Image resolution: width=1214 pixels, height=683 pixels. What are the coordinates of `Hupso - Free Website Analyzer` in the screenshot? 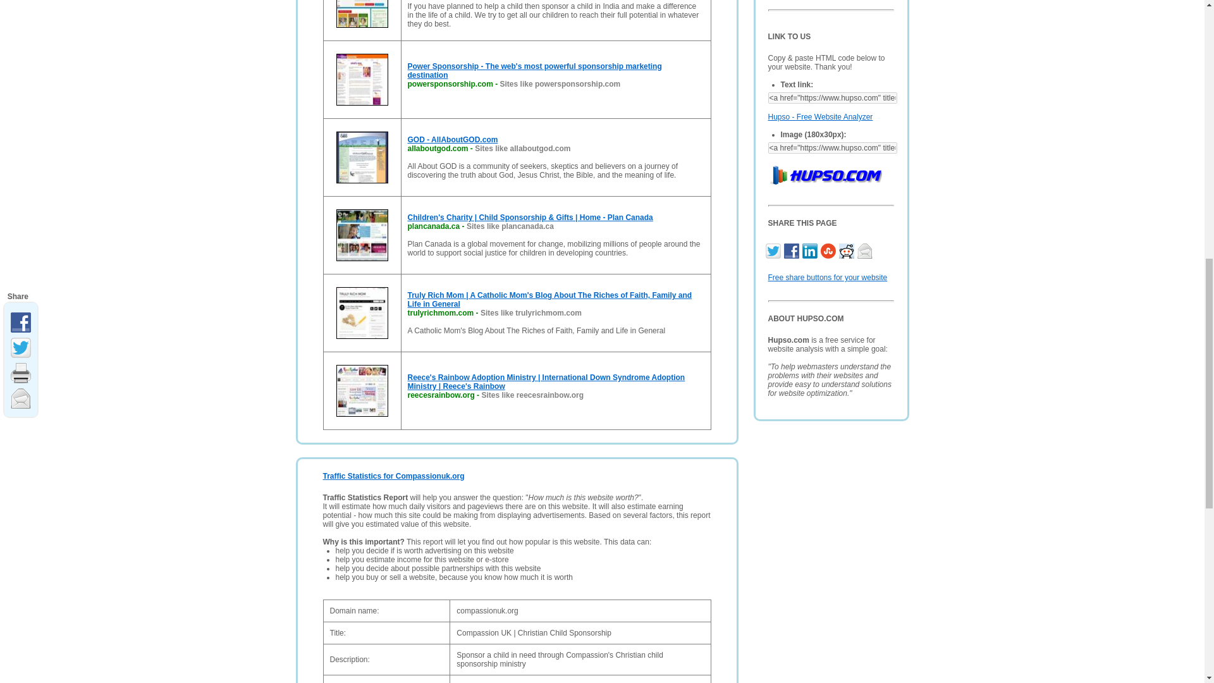 It's located at (819, 117).